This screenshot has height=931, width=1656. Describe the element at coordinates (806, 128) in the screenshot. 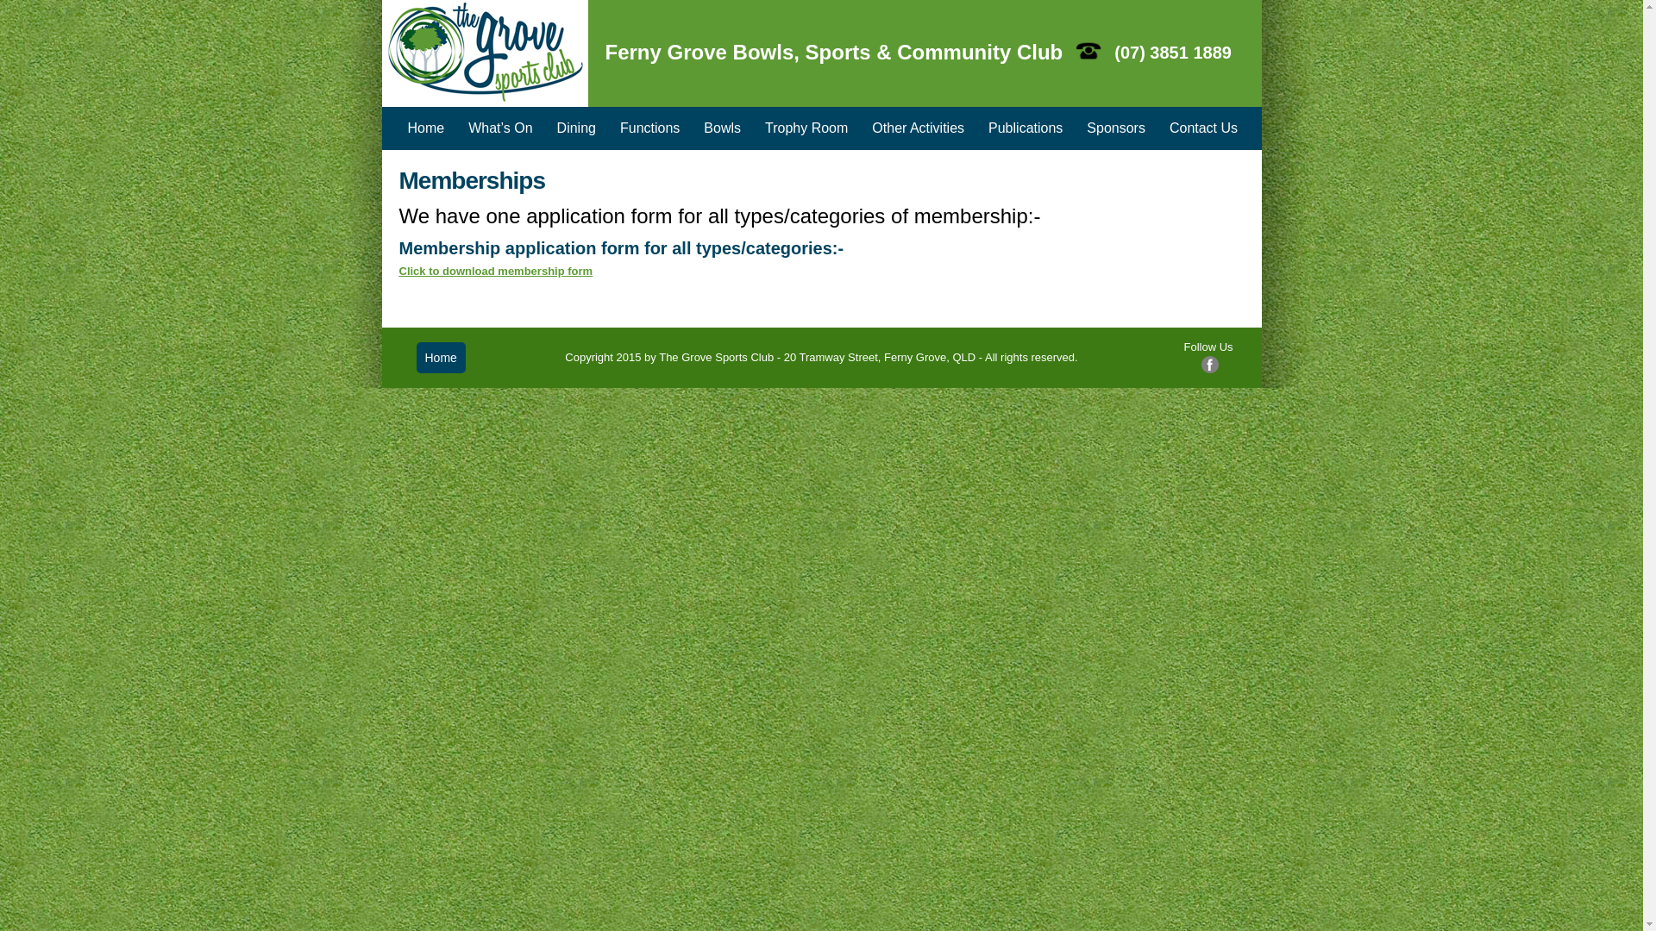

I see `Trophy Room` at that location.